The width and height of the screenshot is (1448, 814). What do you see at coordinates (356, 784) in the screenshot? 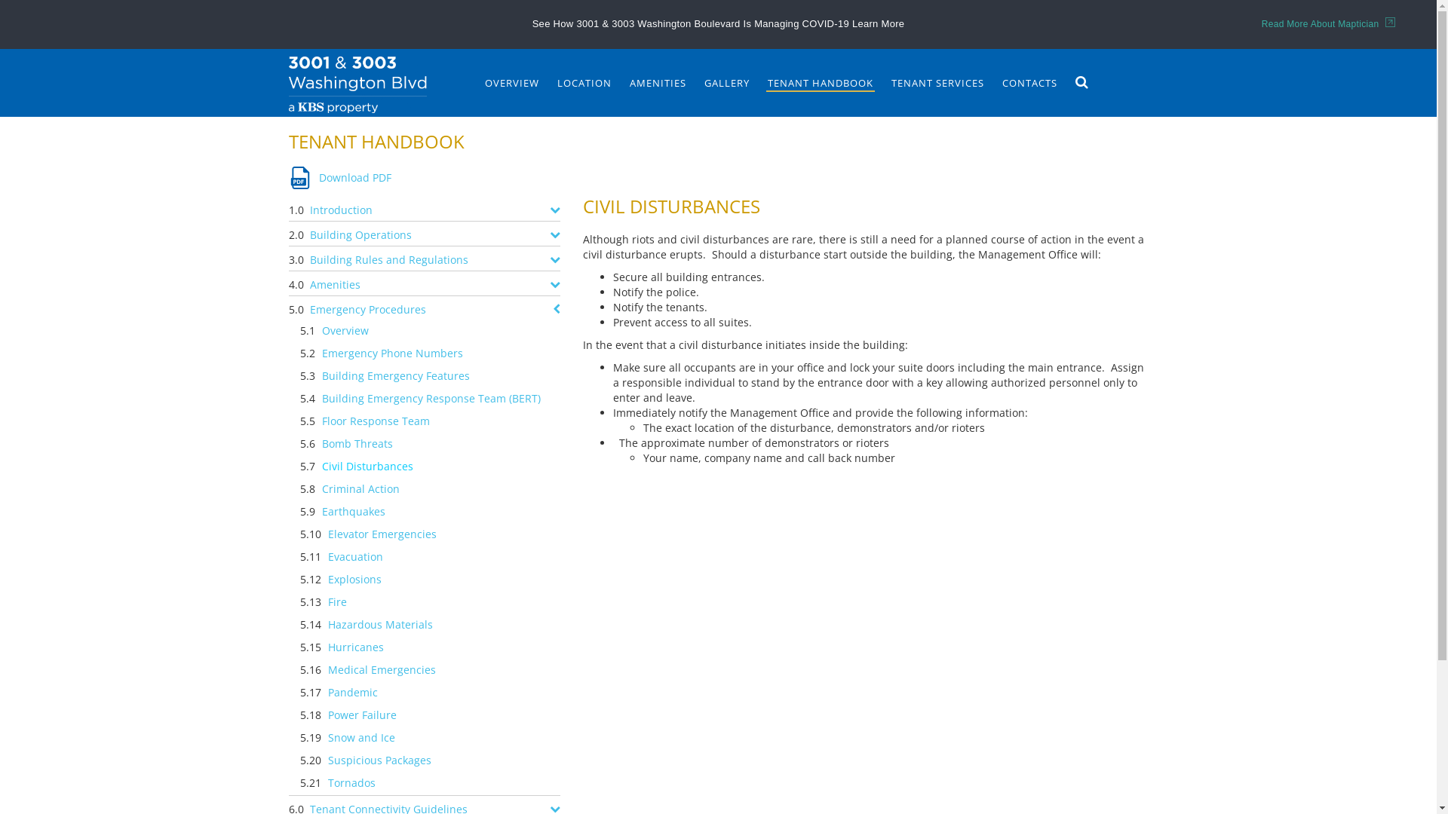
I see `Tornados` at bounding box center [356, 784].